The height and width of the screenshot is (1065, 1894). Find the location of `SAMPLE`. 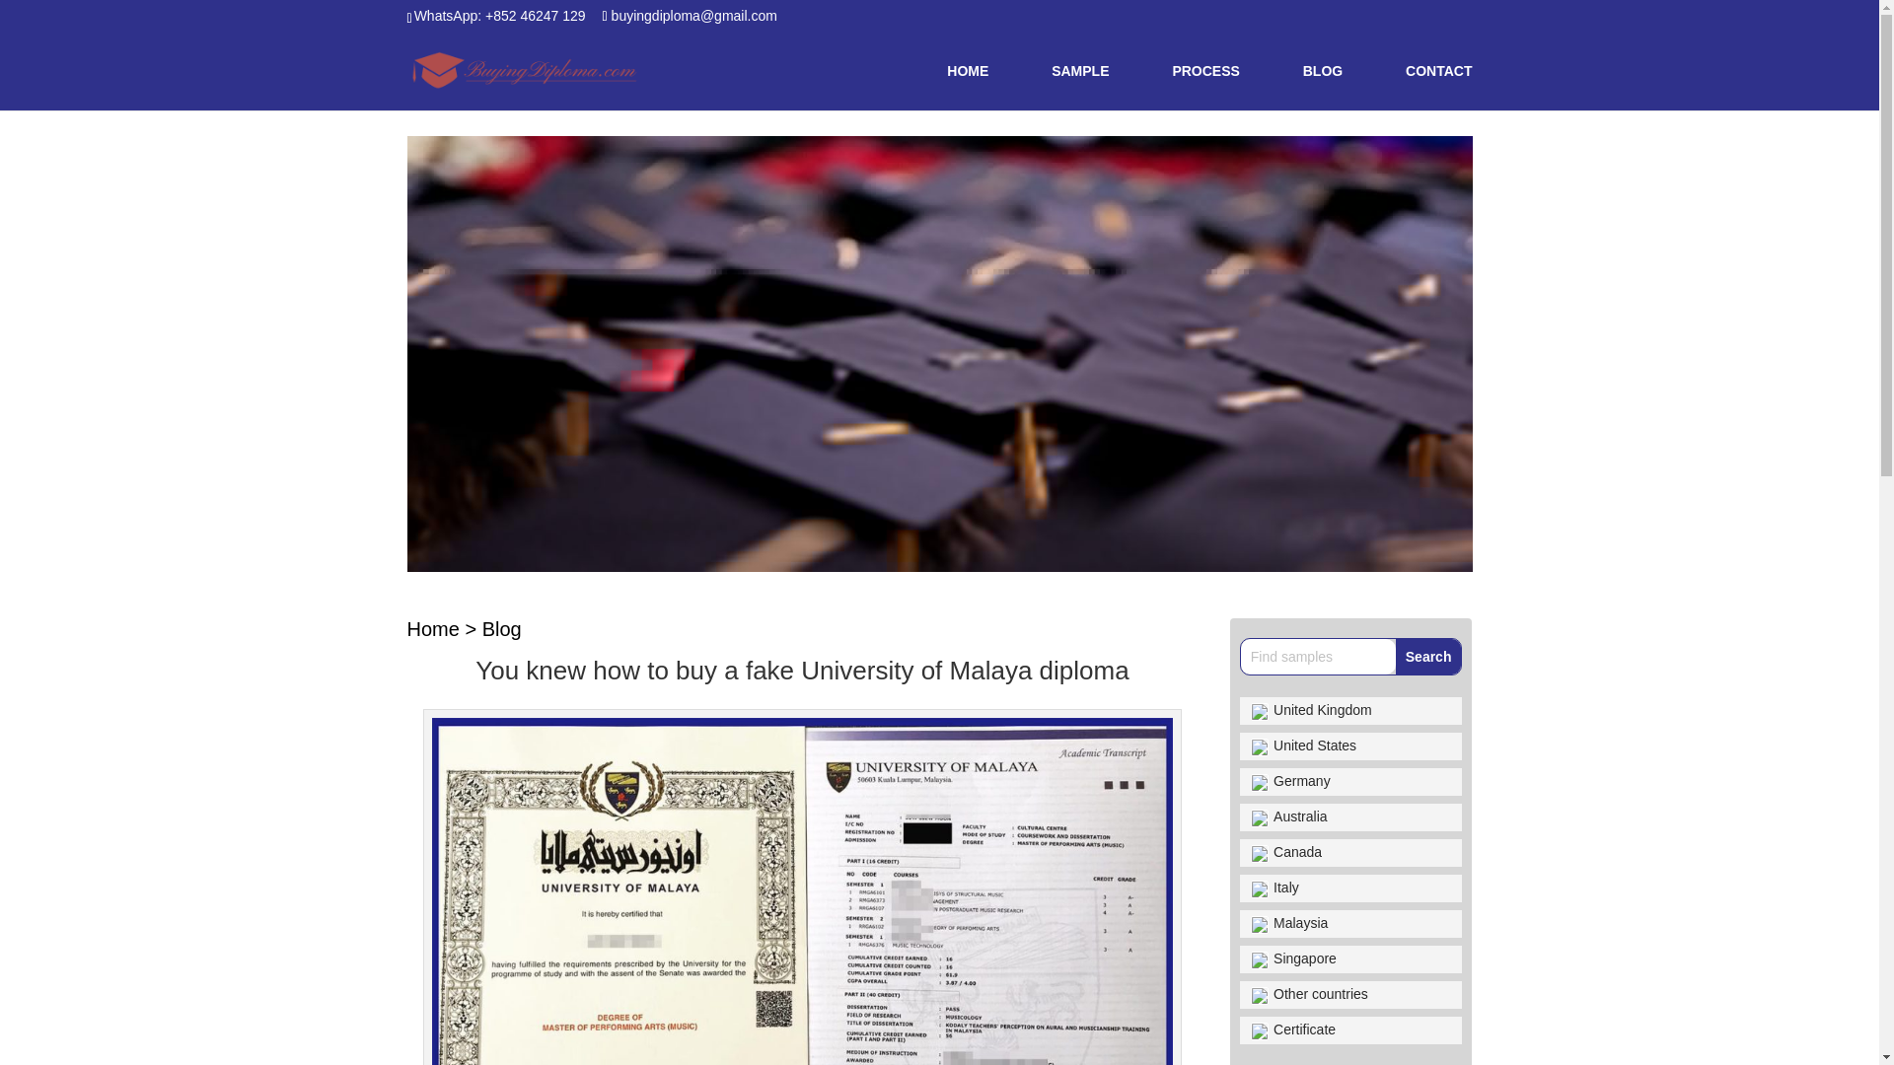

SAMPLE is located at coordinates (1079, 87).